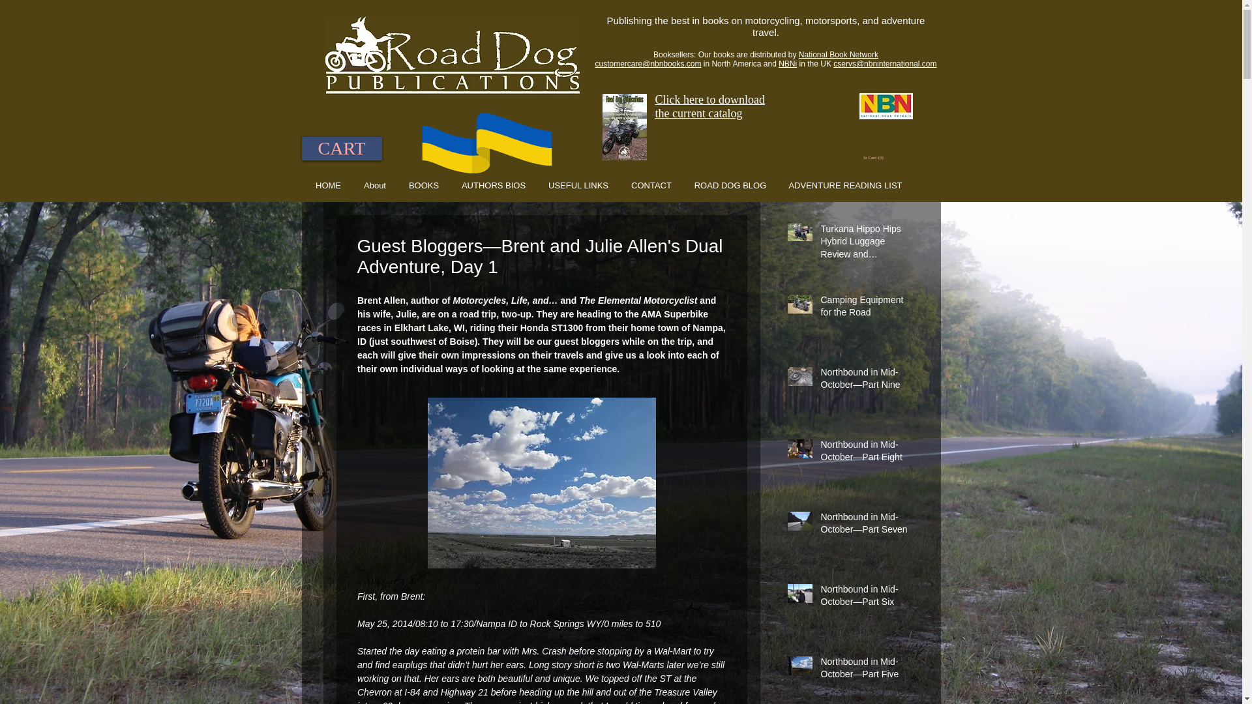 The height and width of the screenshot is (704, 1252). I want to click on National Book Network, so click(839, 54).